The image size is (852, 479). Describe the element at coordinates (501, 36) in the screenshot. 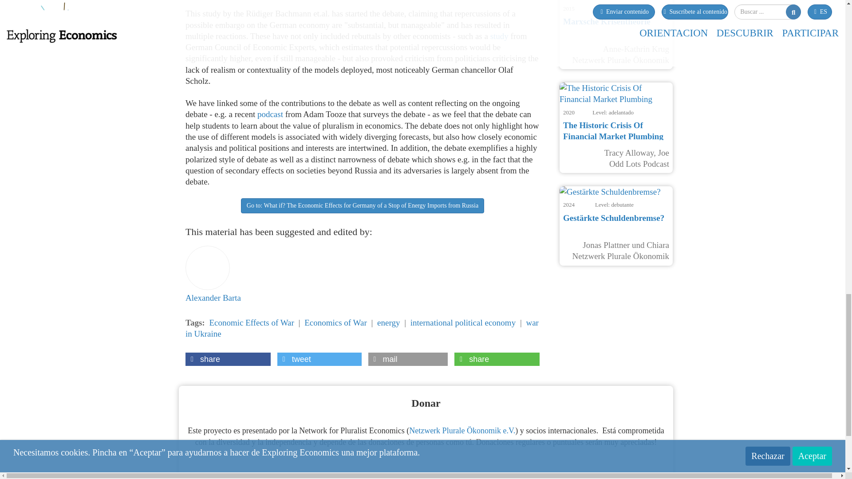

I see `study` at that location.